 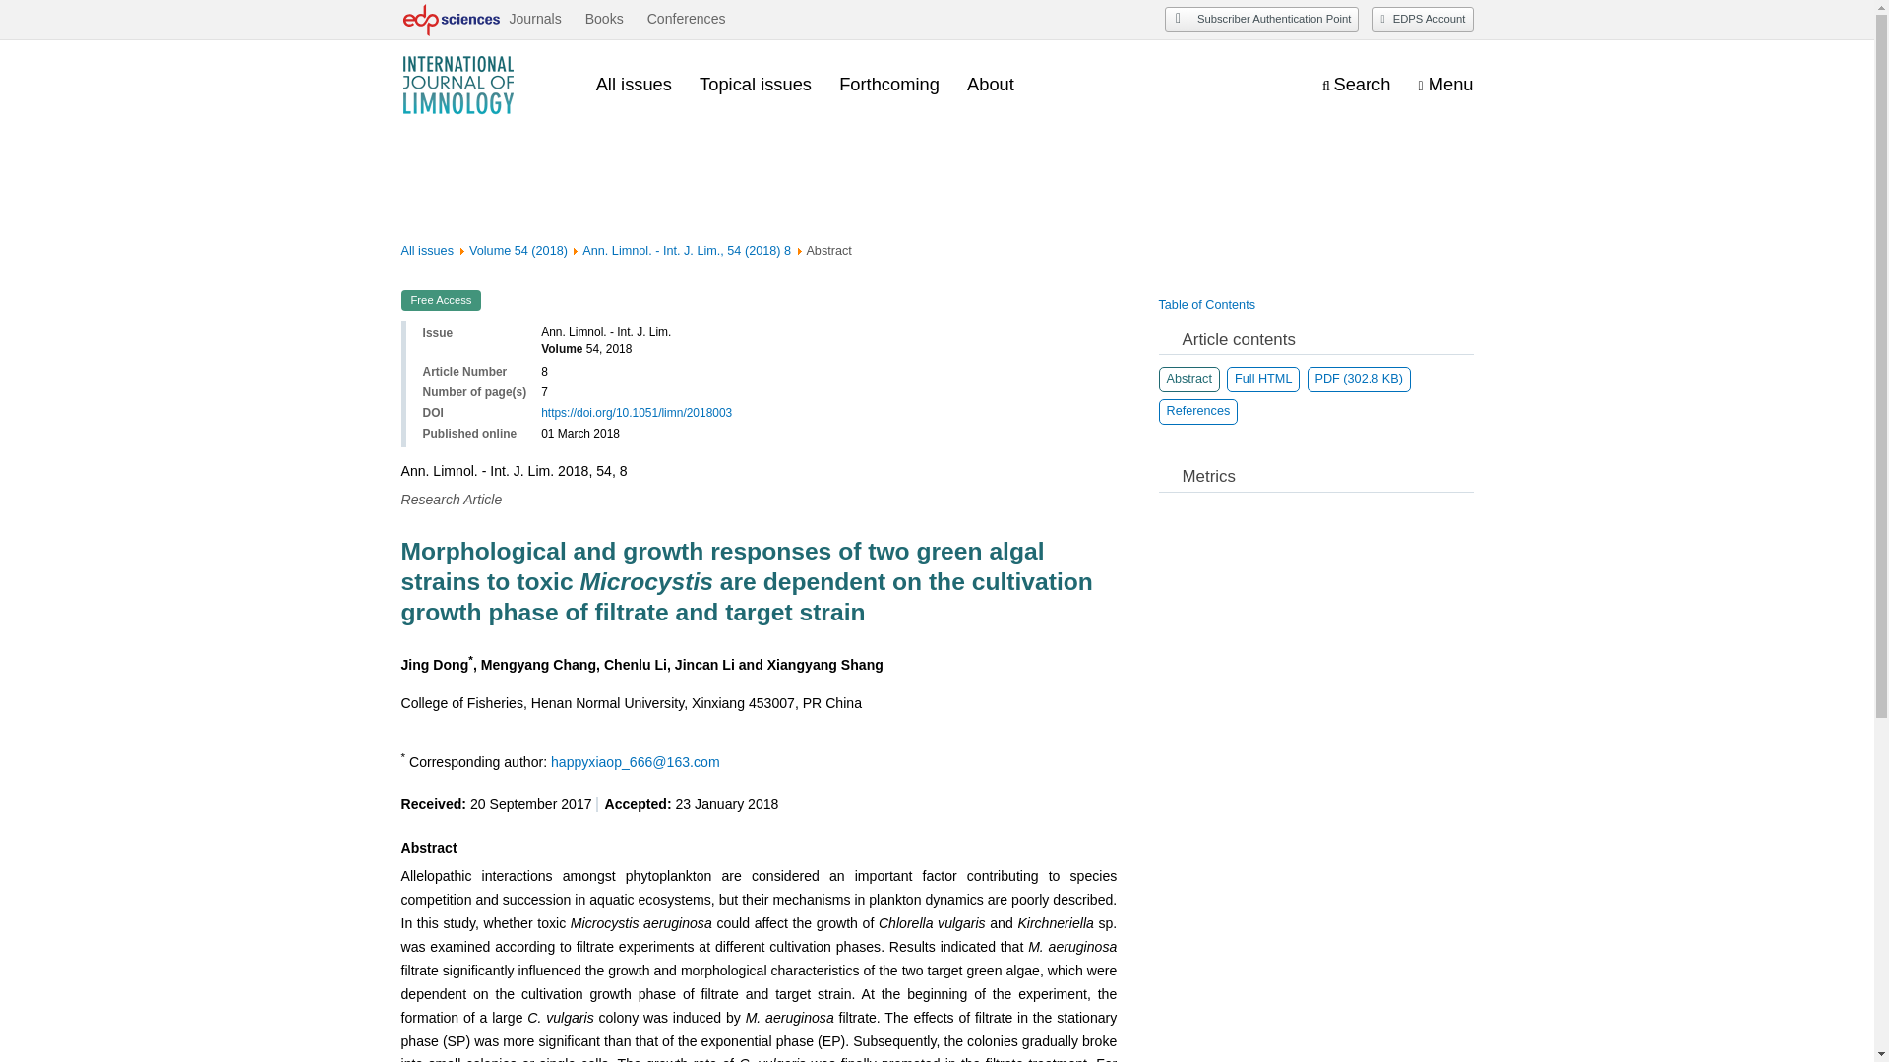 I want to click on Display the search engine, so click(x=1356, y=86).